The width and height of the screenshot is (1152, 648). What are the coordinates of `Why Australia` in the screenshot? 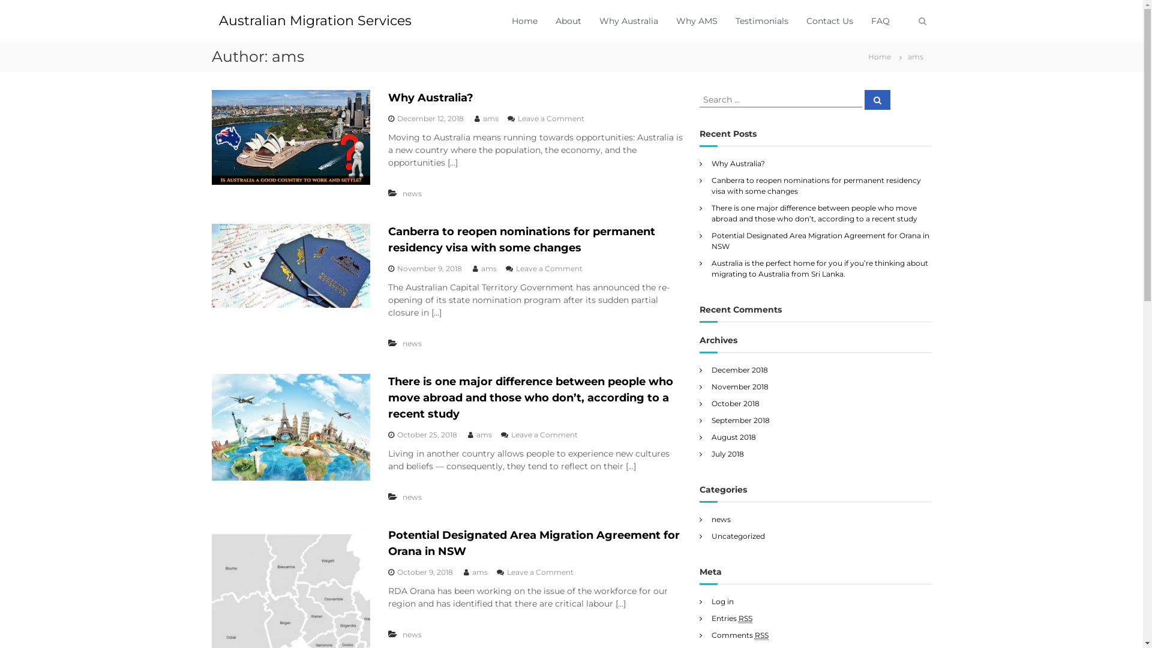 It's located at (628, 21).